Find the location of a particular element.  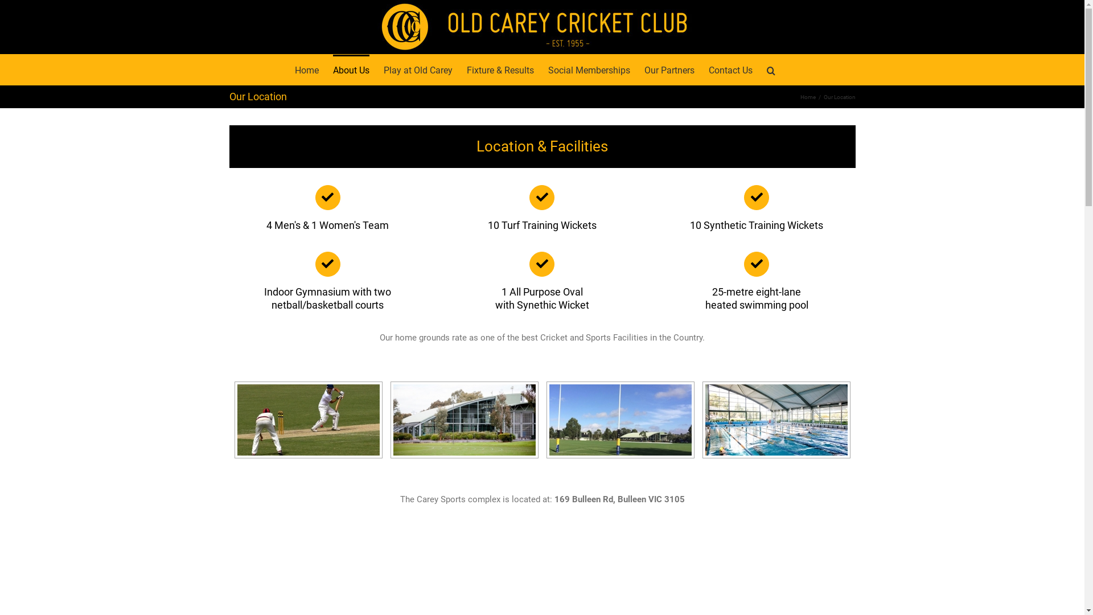

gallery-four is located at coordinates (776, 420).